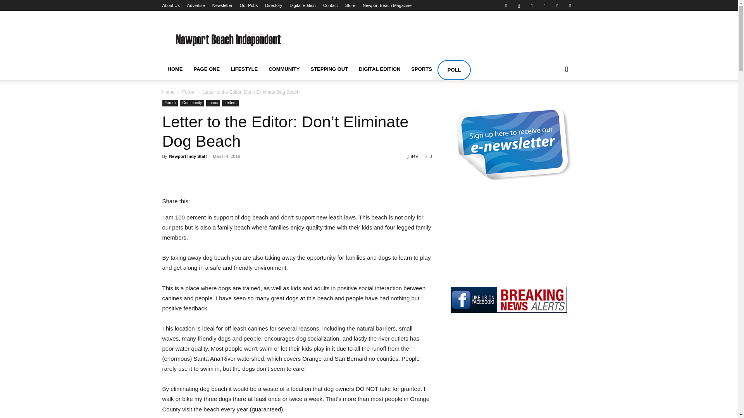 This screenshot has width=744, height=418. I want to click on RSS, so click(557, 5).